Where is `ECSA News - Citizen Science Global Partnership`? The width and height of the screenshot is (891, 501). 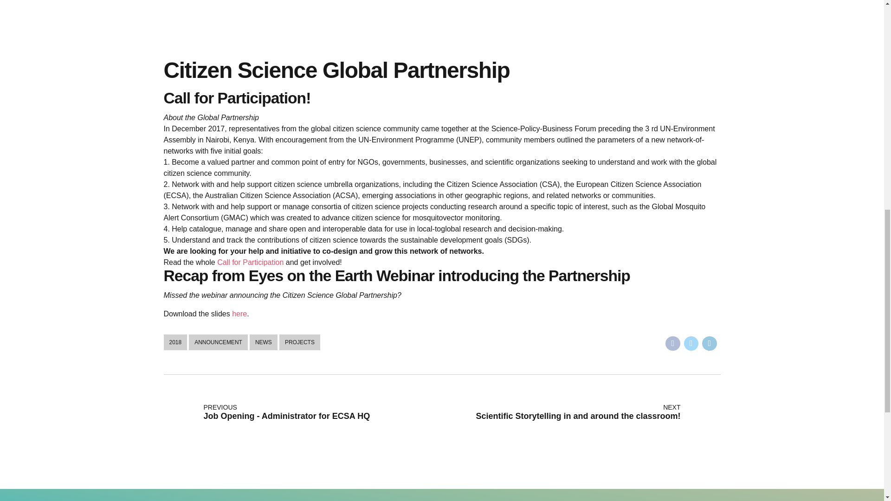 ECSA News - Citizen Science Global Partnership is located at coordinates (441, 20).